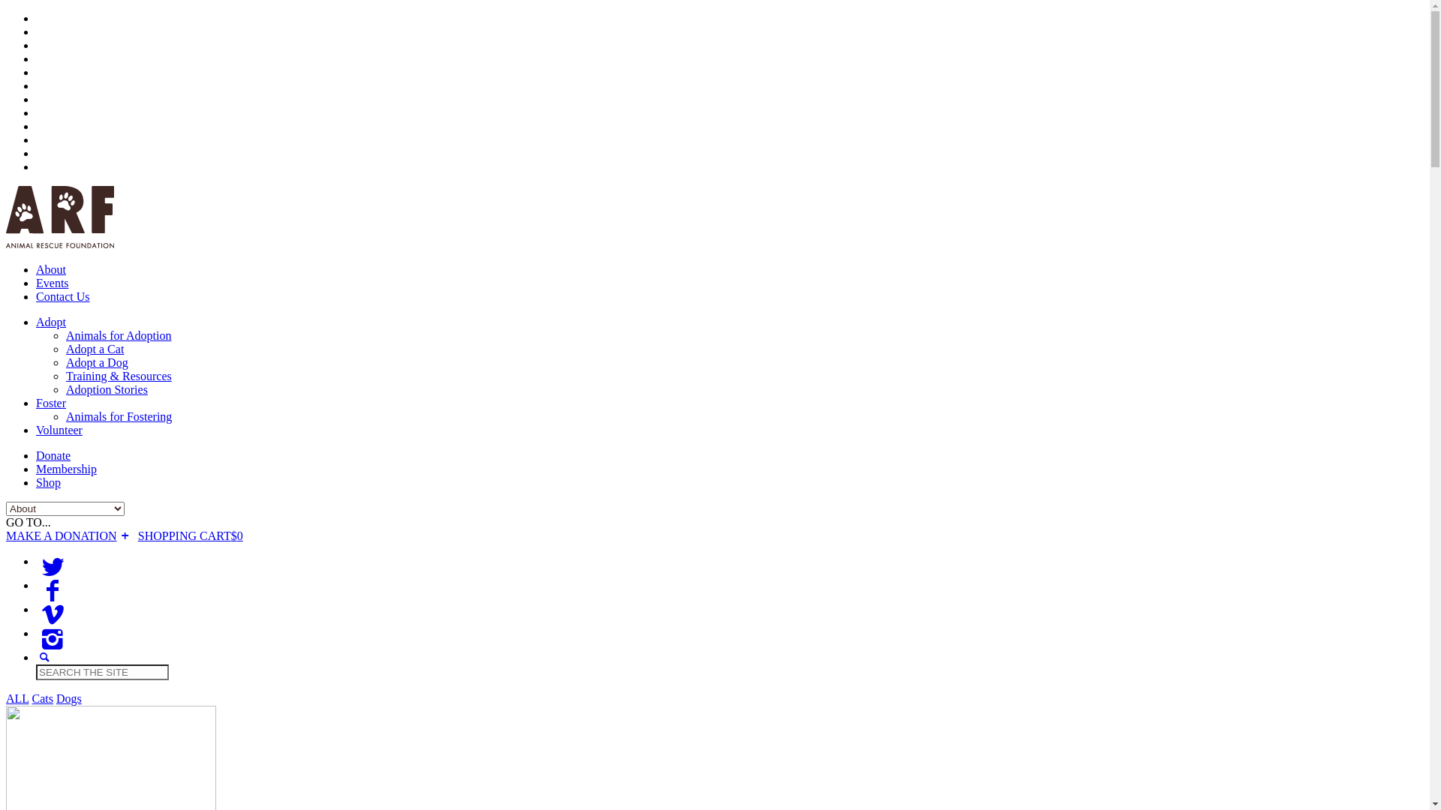 This screenshot has width=1441, height=810. Describe the element at coordinates (59, 430) in the screenshot. I see `Volunteer` at that location.